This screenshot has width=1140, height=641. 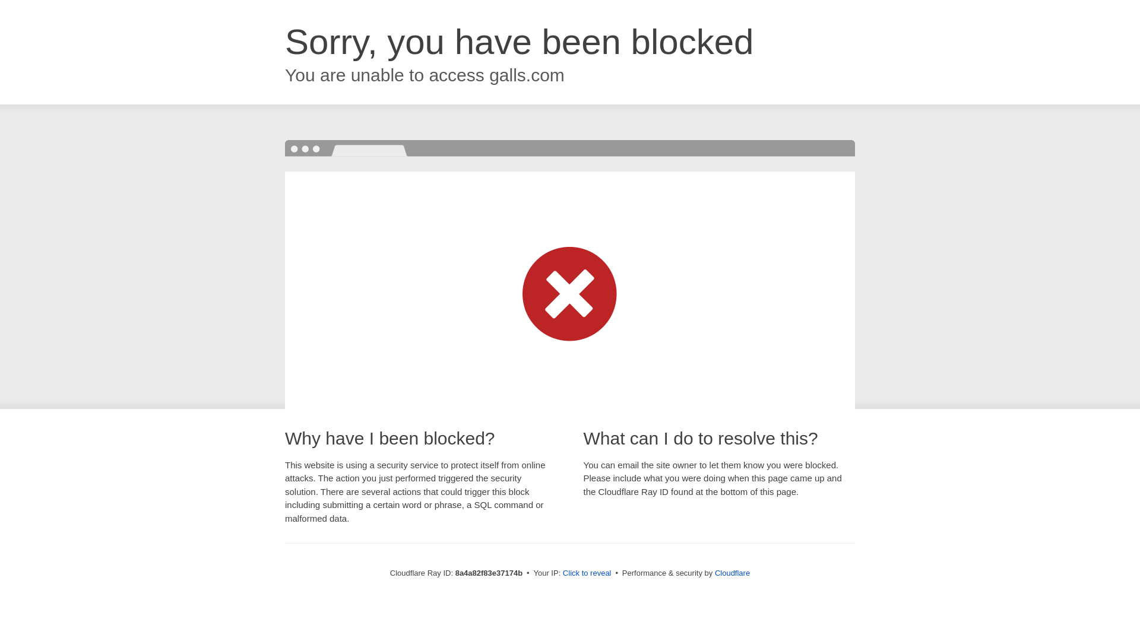 I want to click on Click to reveal, so click(x=587, y=573).